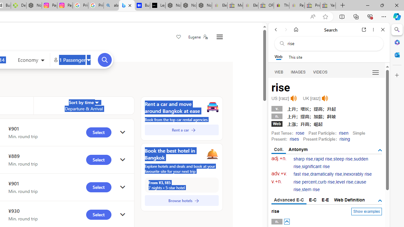  Describe the element at coordinates (181, 130) in the screenshot. I see `Rent a car` at that location.